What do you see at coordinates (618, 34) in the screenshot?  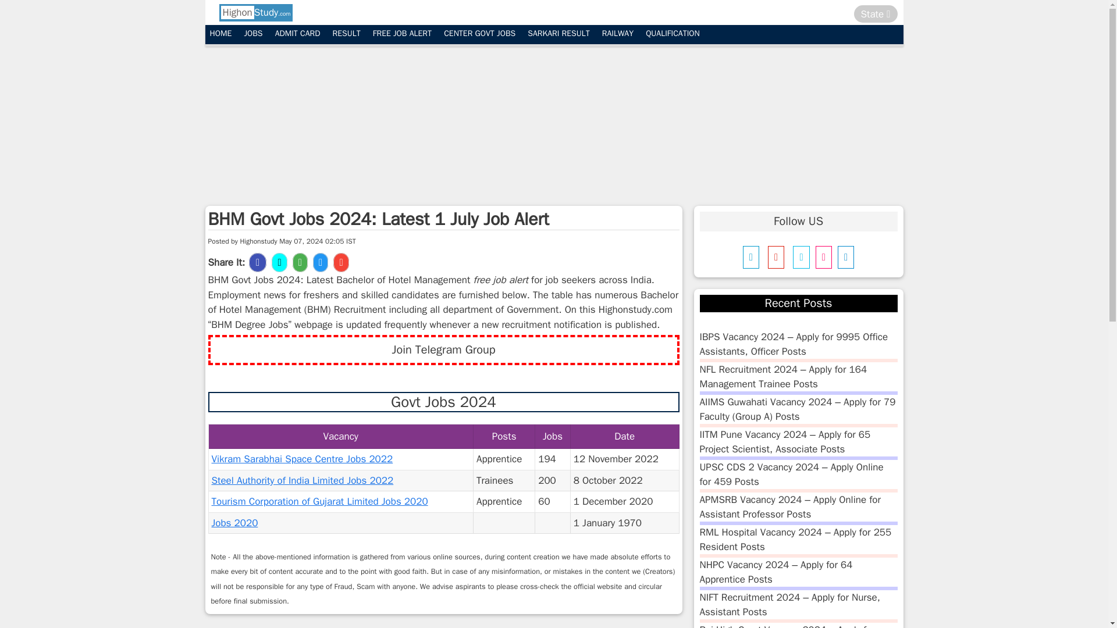 I see `RAILWAY` at bounding box center [618, 34].